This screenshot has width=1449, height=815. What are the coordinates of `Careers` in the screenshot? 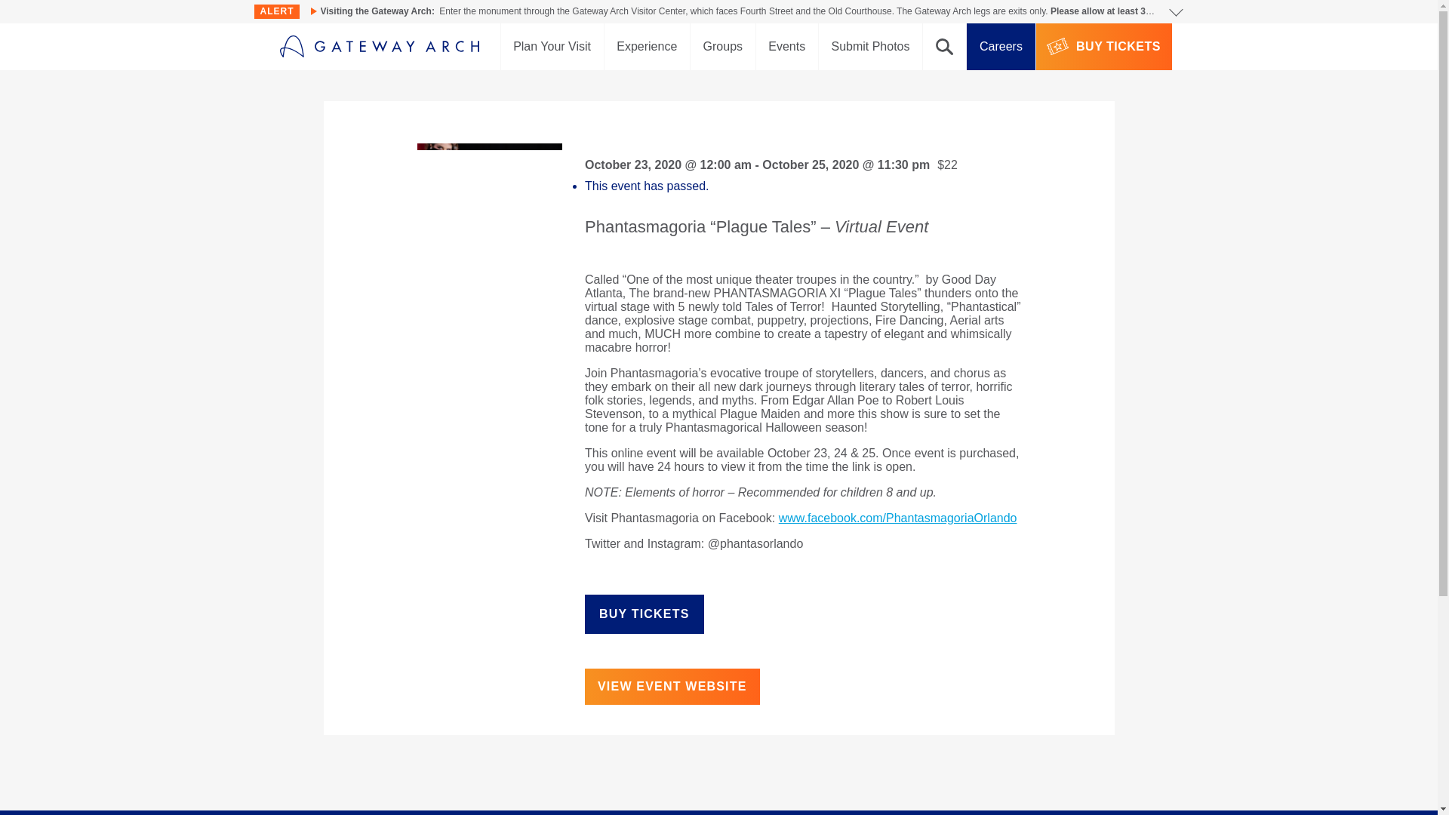 It's located at (1000, 47).